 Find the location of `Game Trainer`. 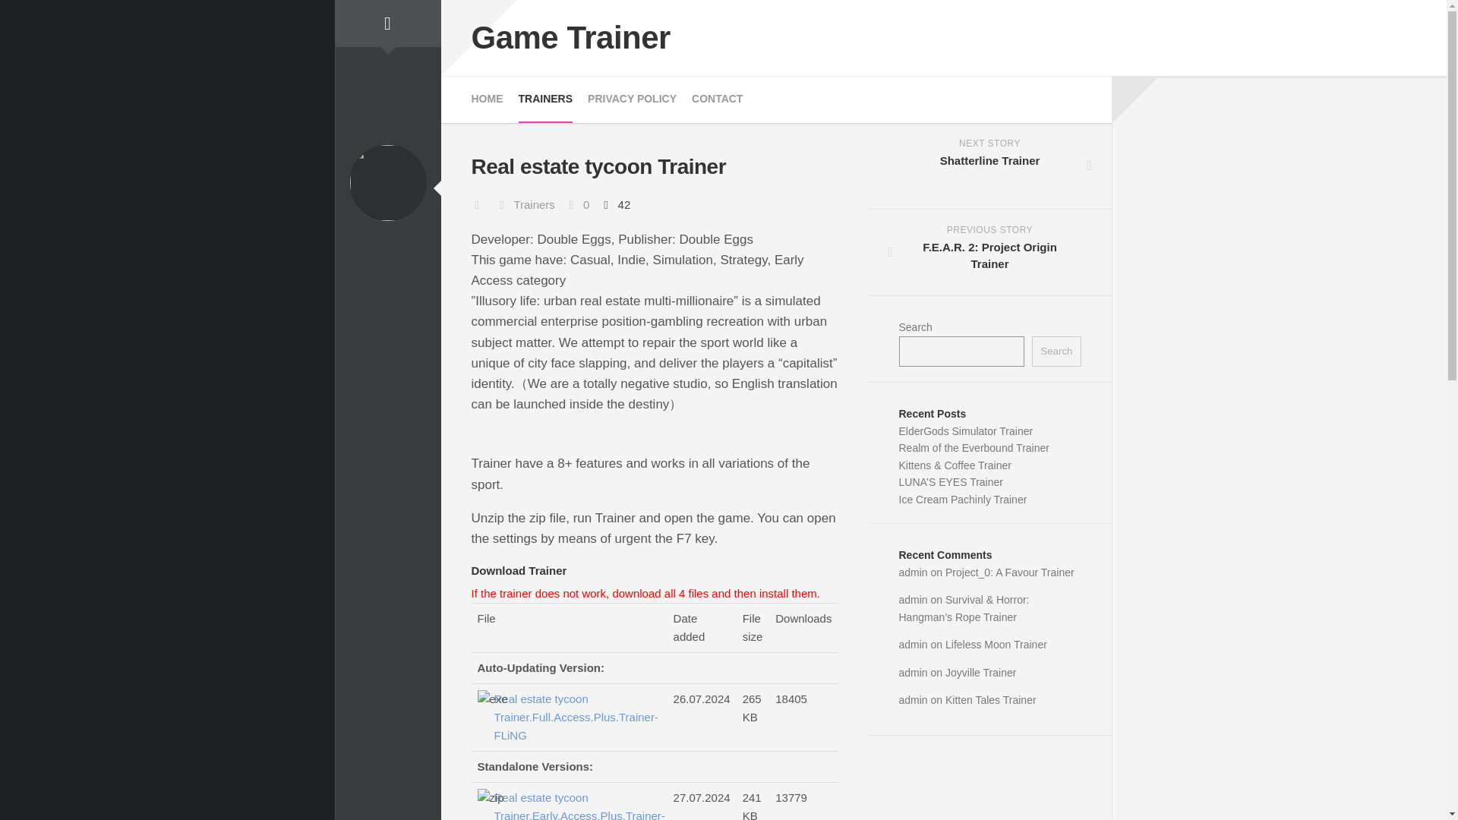

Game Trainer is located at coordinates (913, 600).